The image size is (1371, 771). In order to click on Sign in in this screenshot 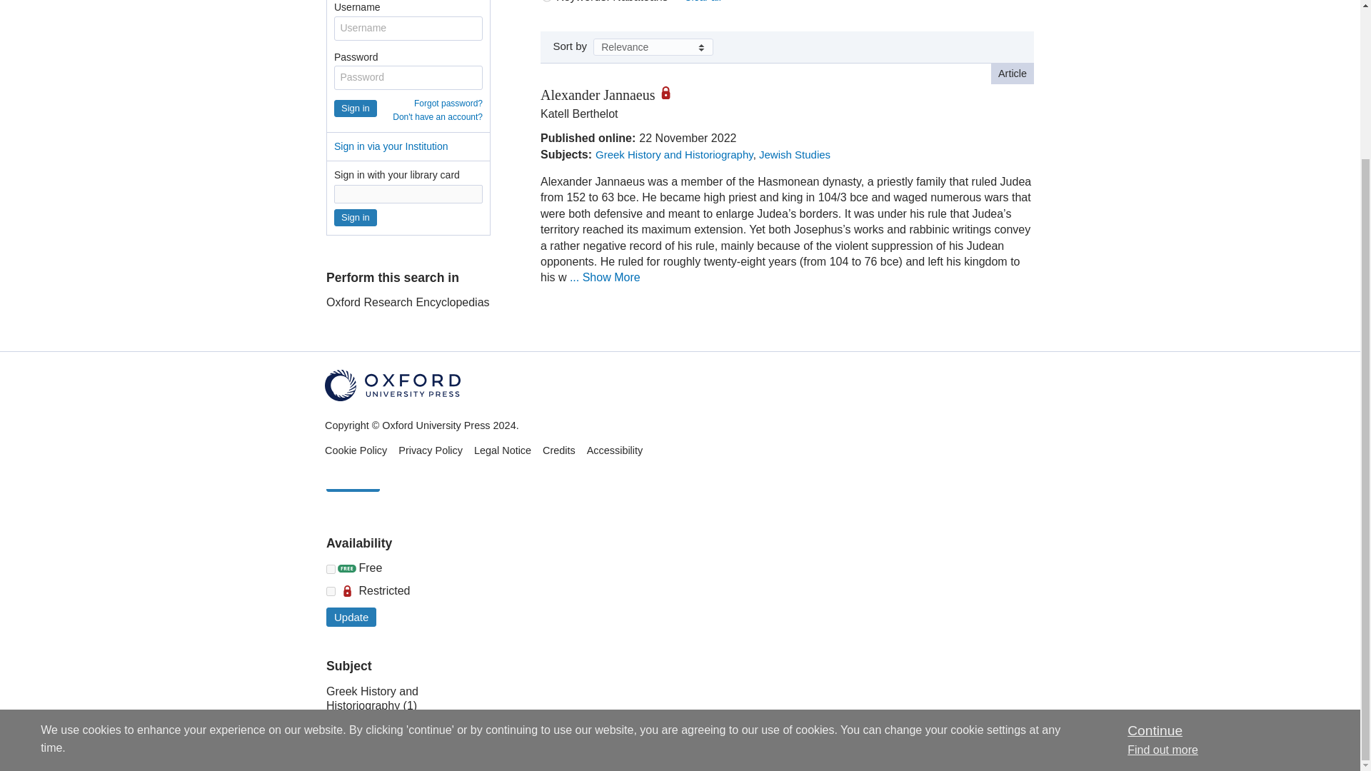, I will do `click(356, 217)`.